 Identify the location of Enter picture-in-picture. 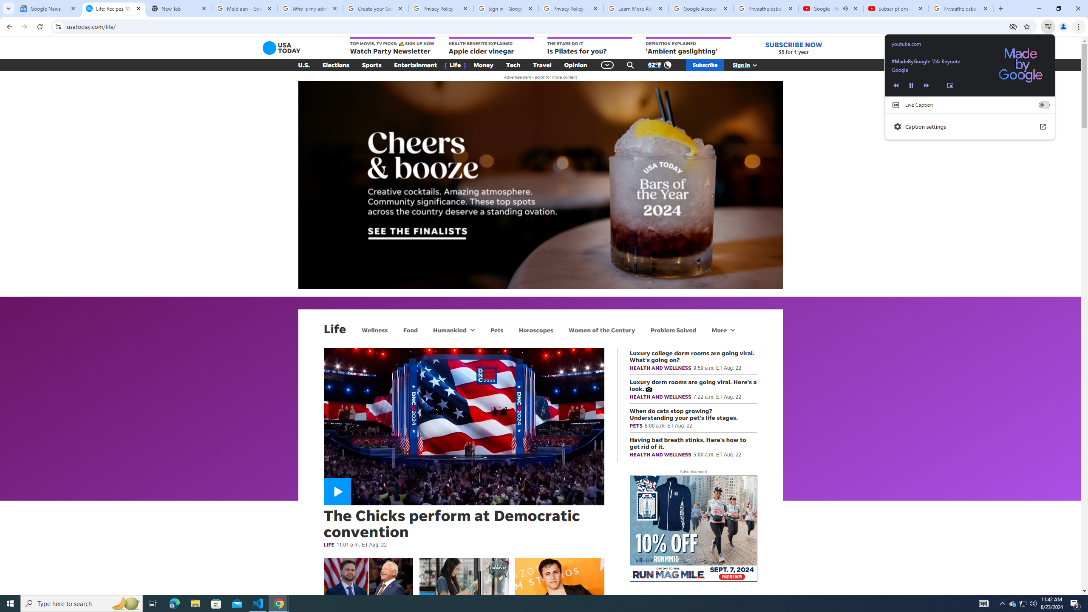
(949, 85).